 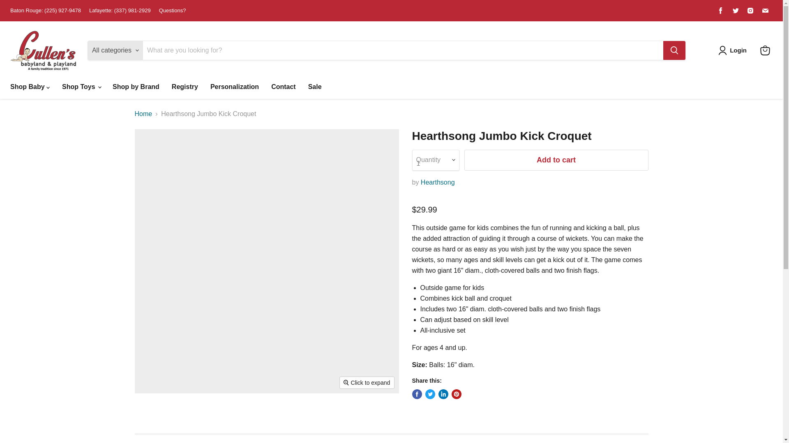 What do you see at coordinates (736, 10) in the screenshot?
I see `Find us on Twitter` at bounding box center [736, 10].